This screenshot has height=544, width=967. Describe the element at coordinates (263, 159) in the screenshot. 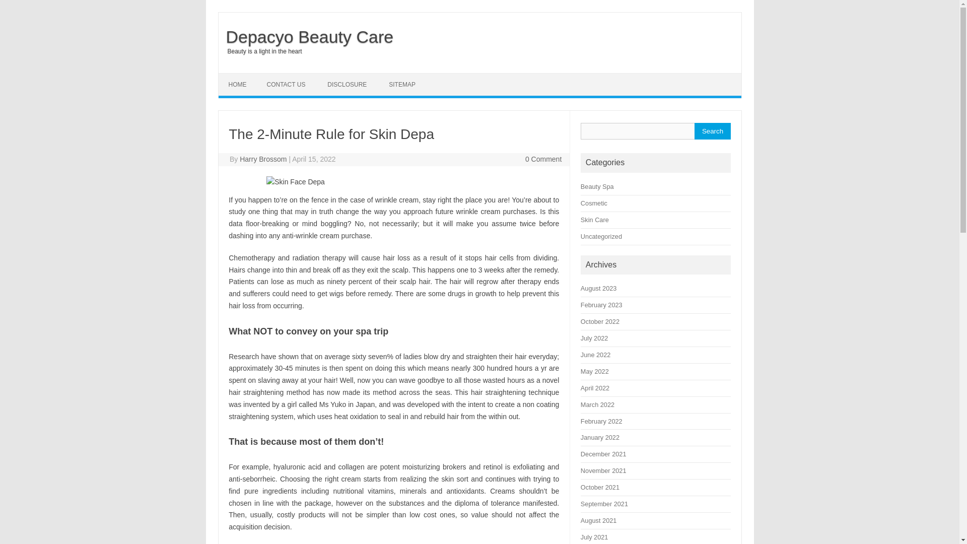

I see `Posts by Harry Brossom` at that location.